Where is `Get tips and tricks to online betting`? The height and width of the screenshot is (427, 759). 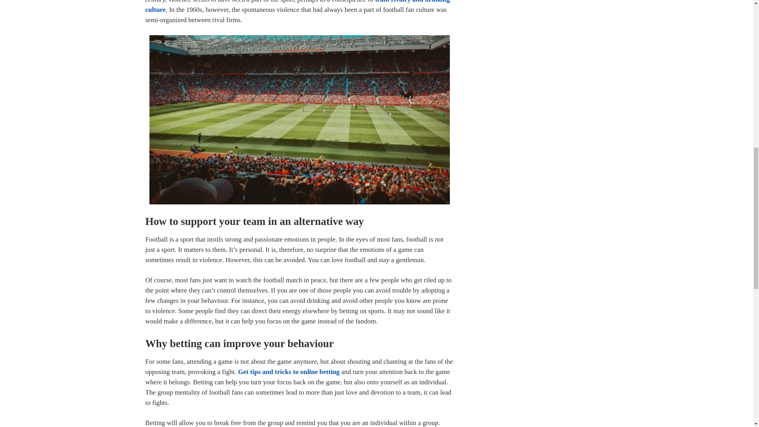 Get tips and tricks to online betting is located at coordinates (289, 372).